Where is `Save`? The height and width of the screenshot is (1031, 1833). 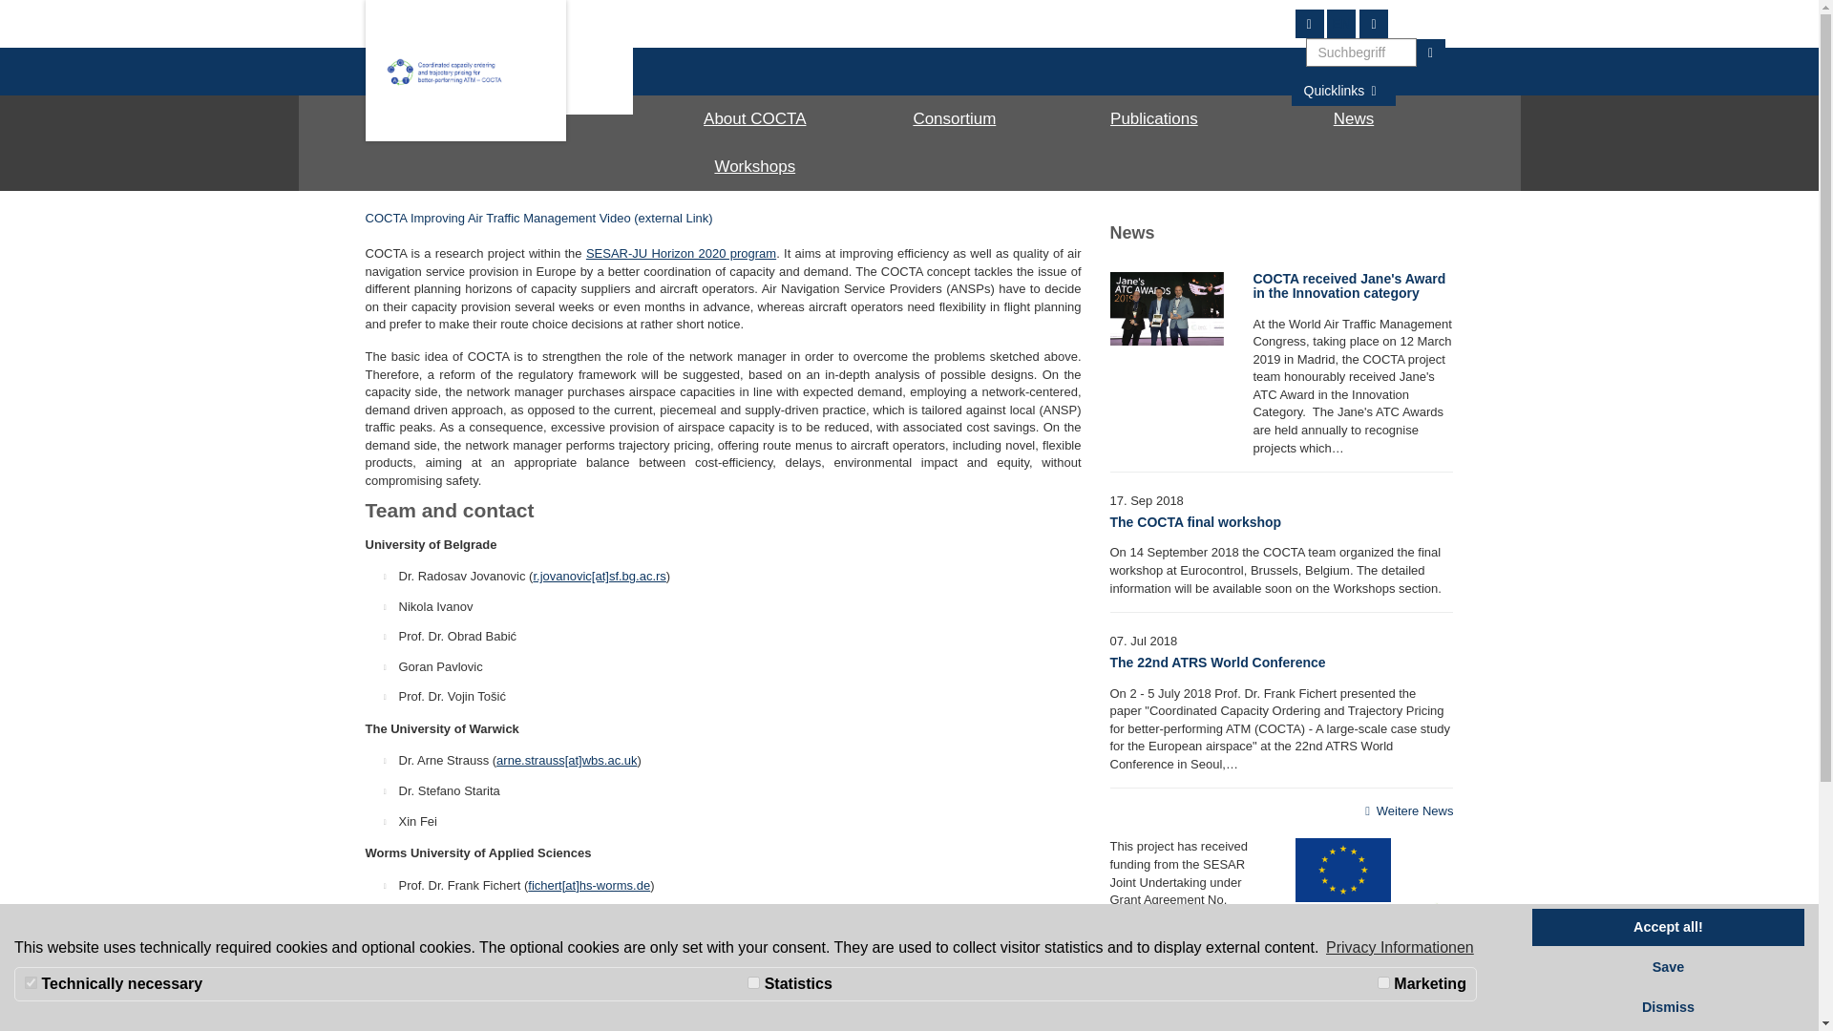 Save is located at coordinates (1668, 967).